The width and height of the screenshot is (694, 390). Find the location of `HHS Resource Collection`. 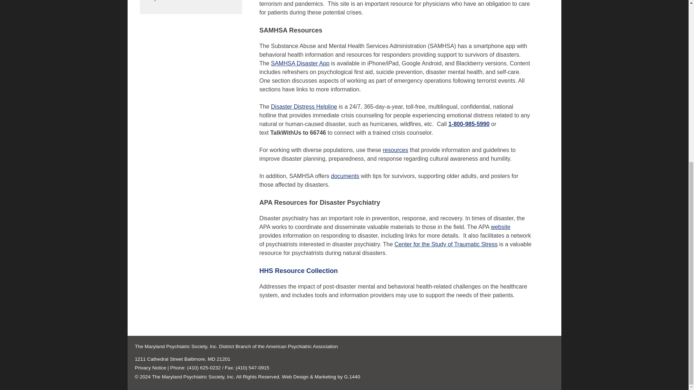

HHS Resource Collection is located at coordinates (299, 271).